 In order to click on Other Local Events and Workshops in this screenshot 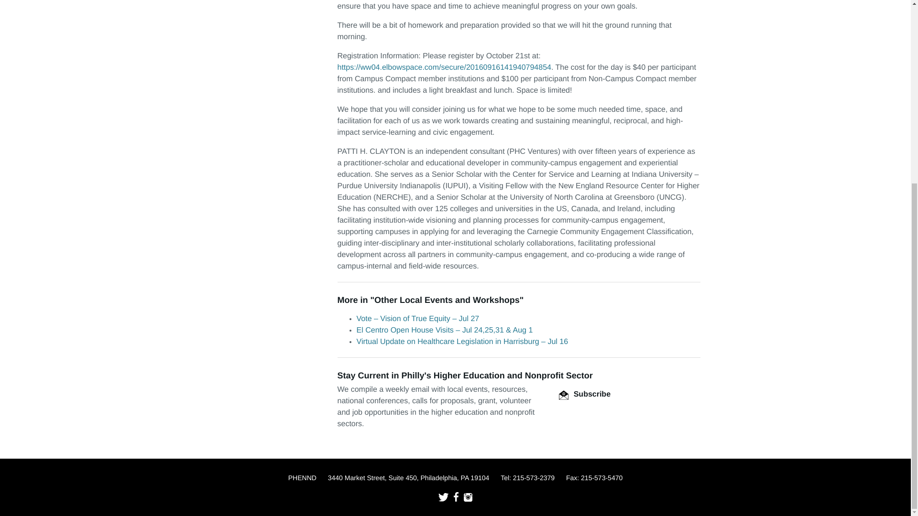, I will do `click(447, 300)`.